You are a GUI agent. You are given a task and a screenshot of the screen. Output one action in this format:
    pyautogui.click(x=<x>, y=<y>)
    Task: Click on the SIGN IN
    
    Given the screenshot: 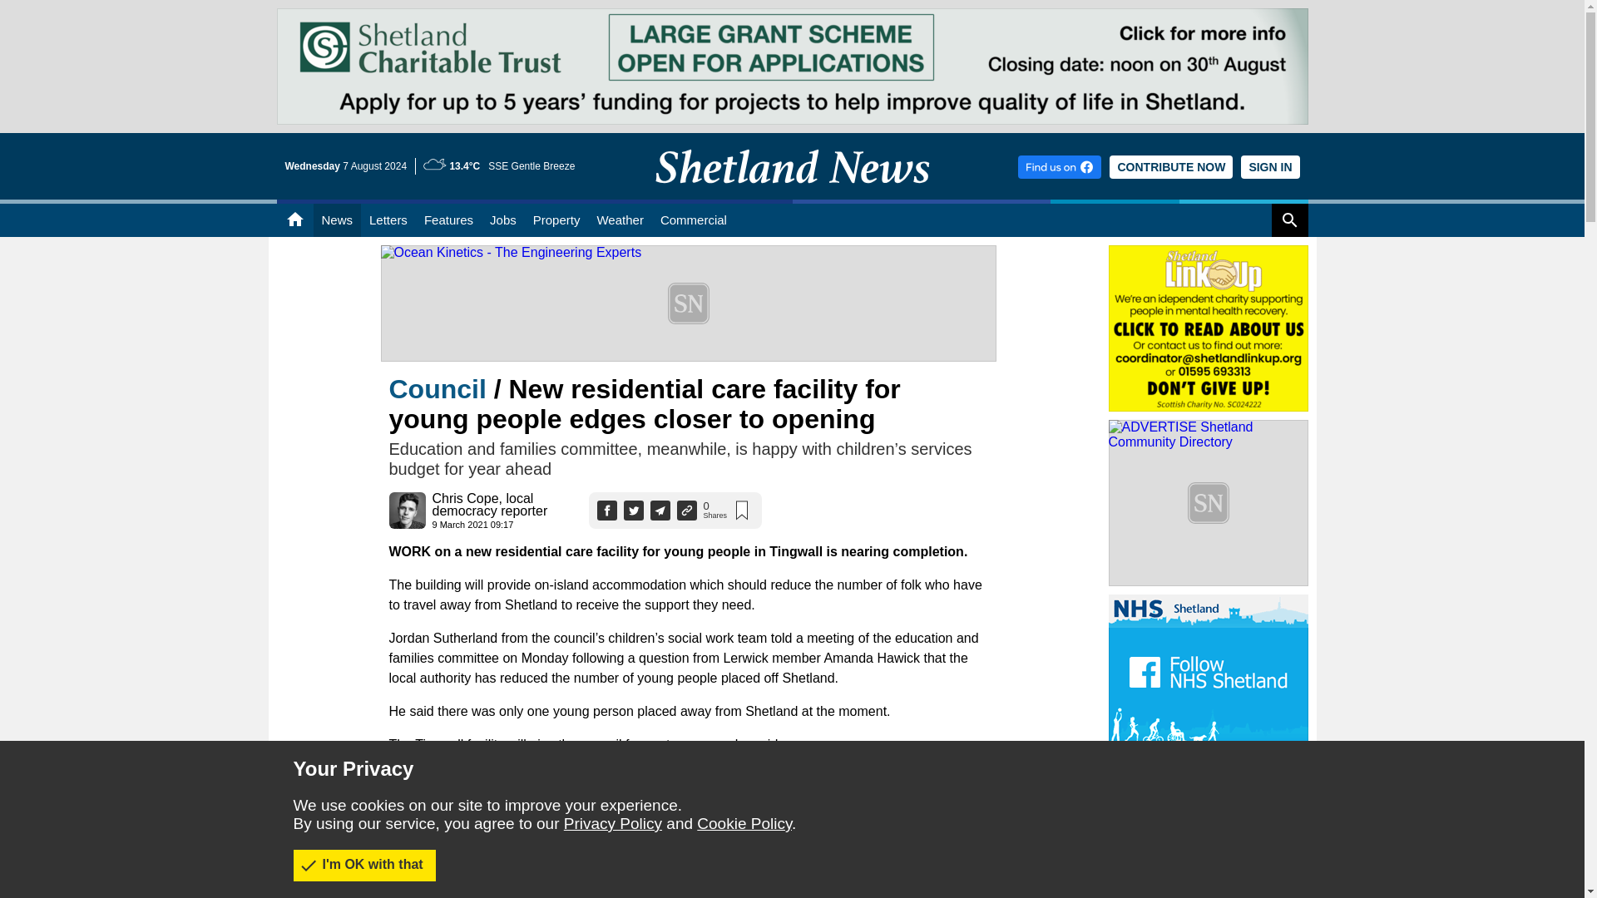 What is the action you would take?
    pyautogui.click(x=1269, y=166)
    